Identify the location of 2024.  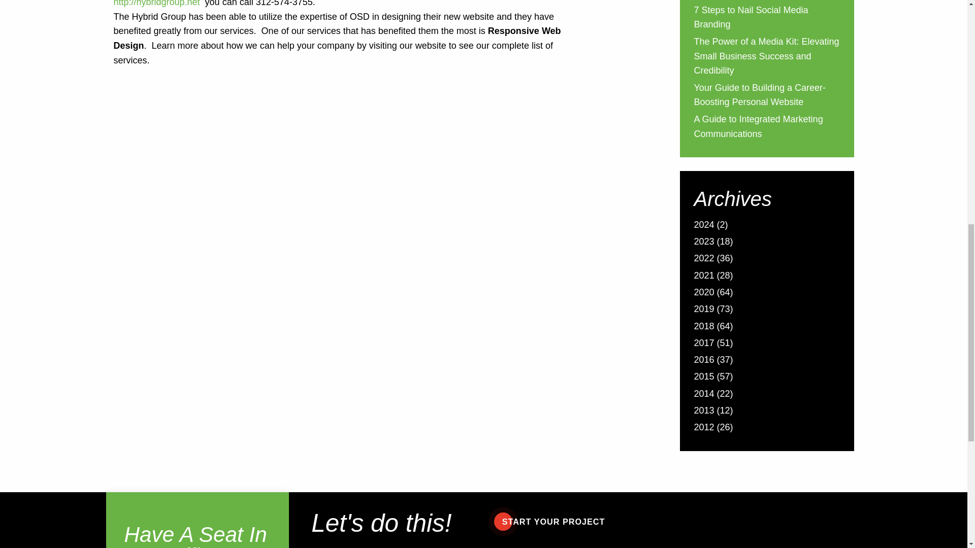
(703, 226).